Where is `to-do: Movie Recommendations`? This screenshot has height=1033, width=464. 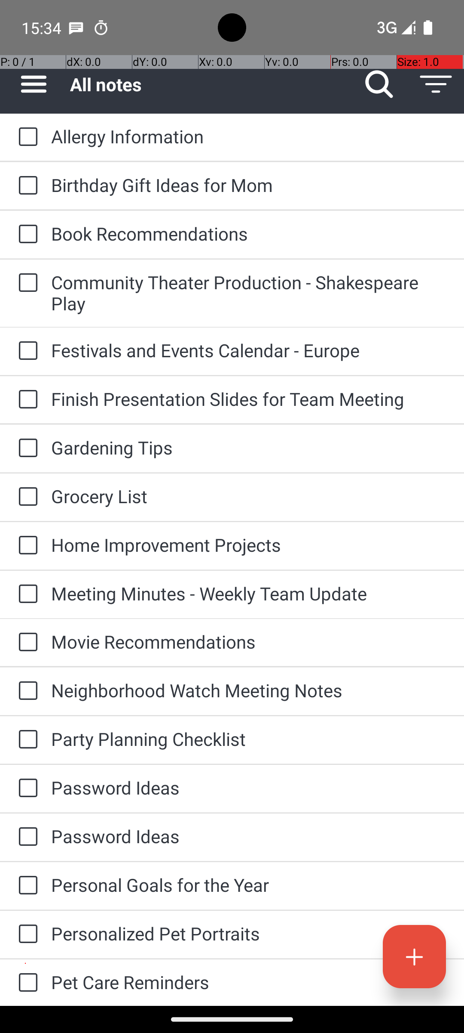 to-do: Movie Recommendations is located at coordinates (26, 643).